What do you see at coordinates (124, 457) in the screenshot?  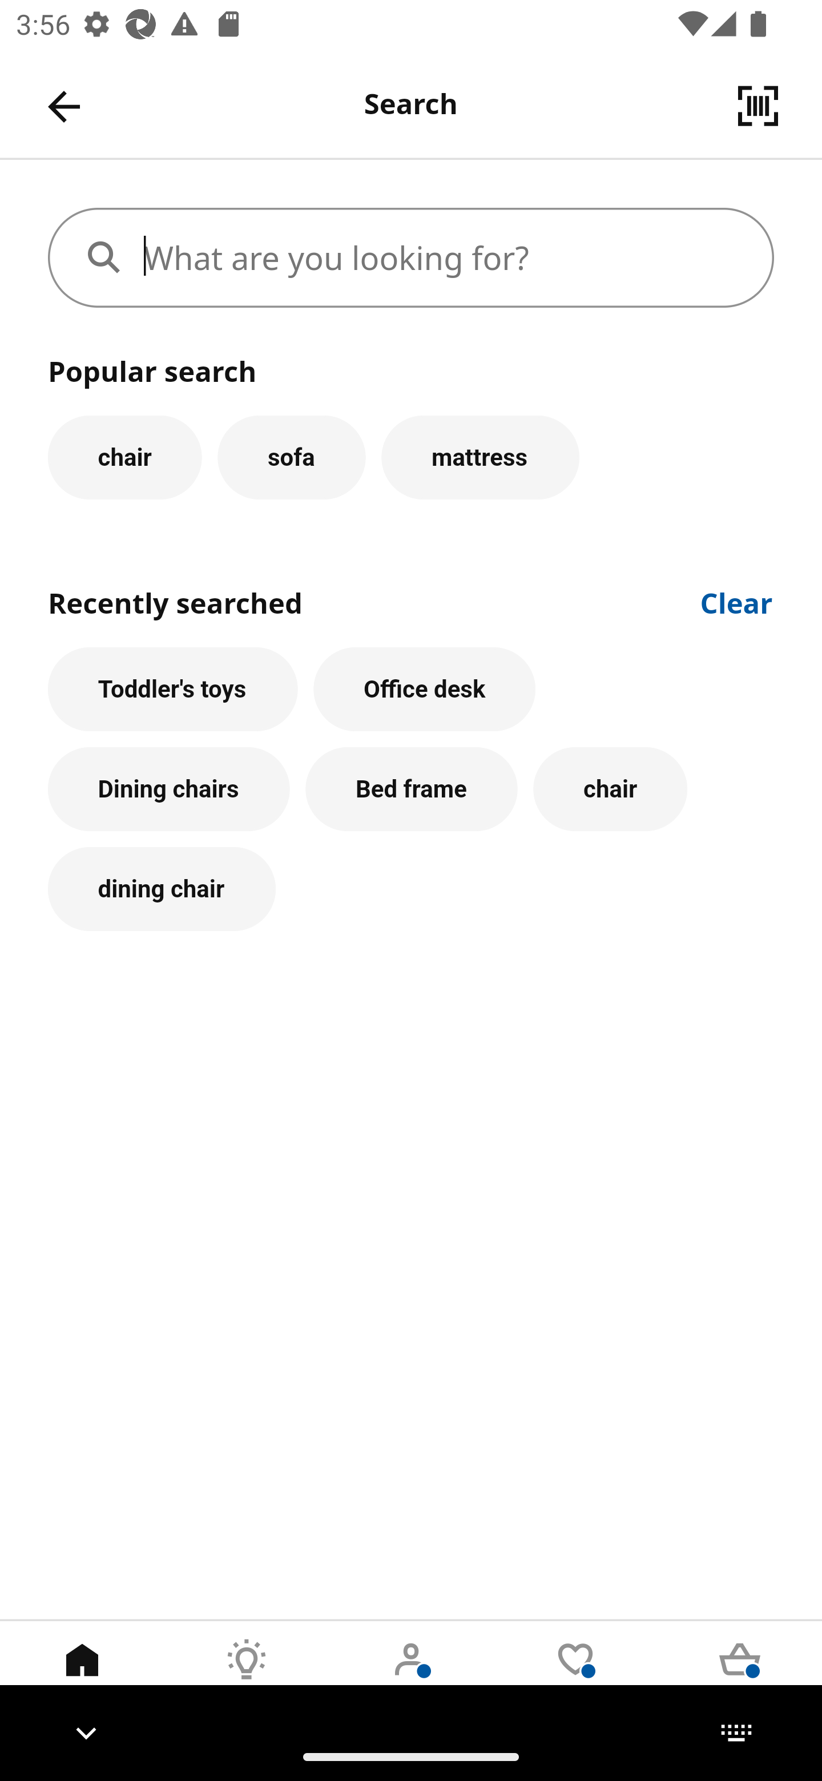 I see `chair` at bounding box center [124, 457].